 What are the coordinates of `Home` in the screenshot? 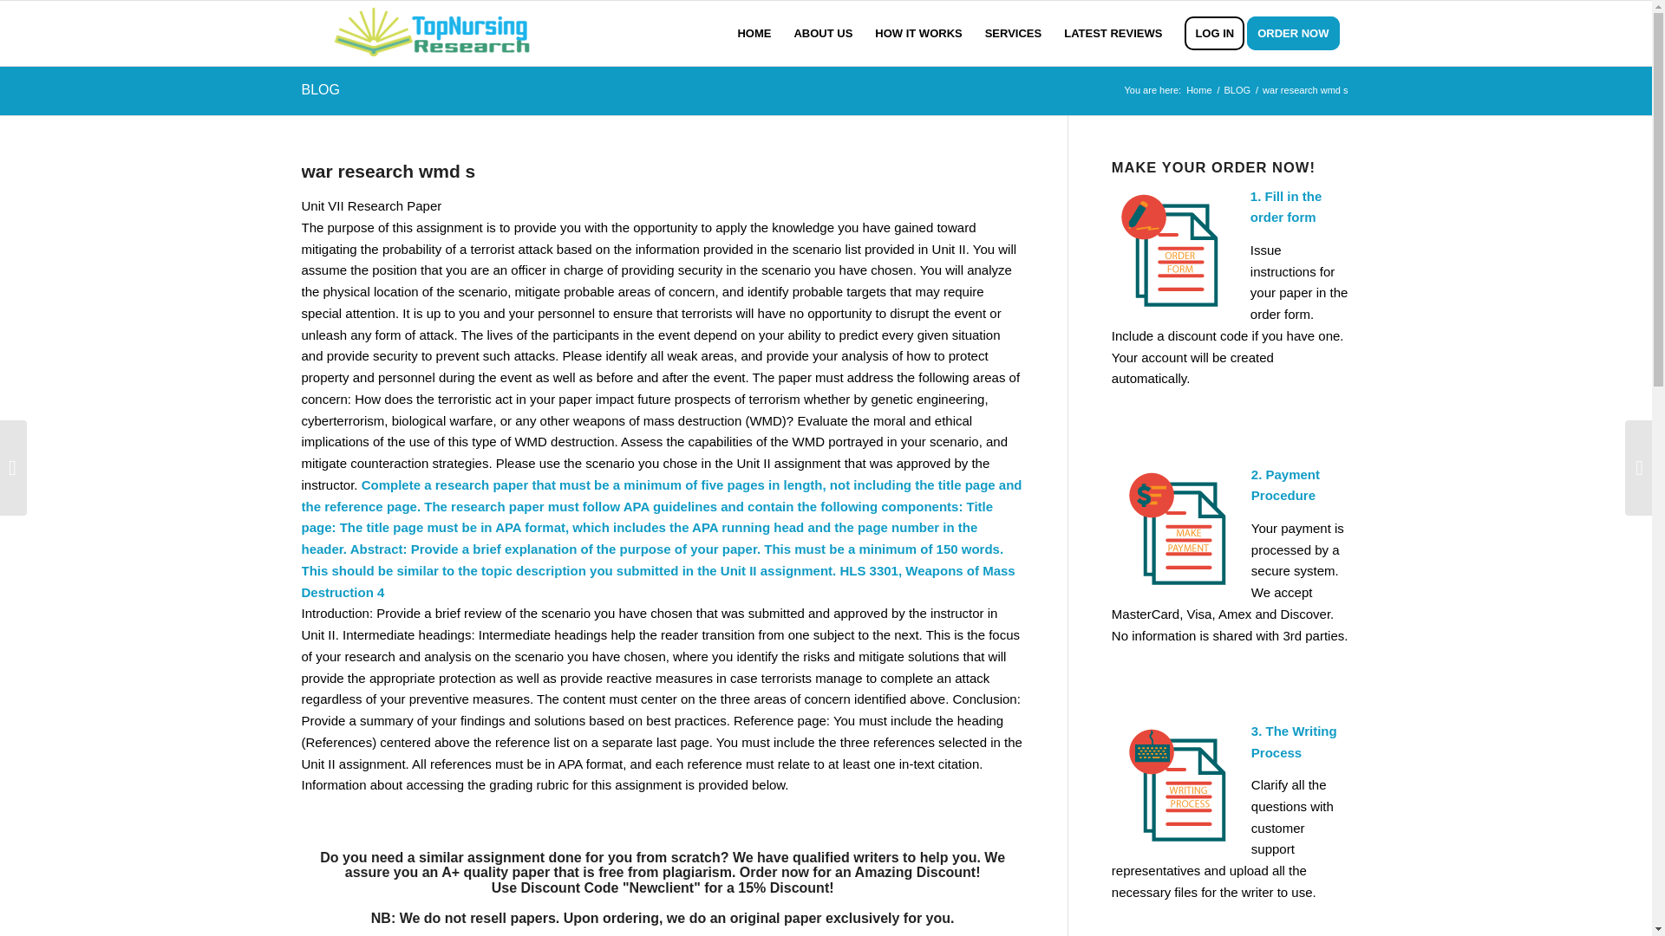 It's located at (1198, 90).